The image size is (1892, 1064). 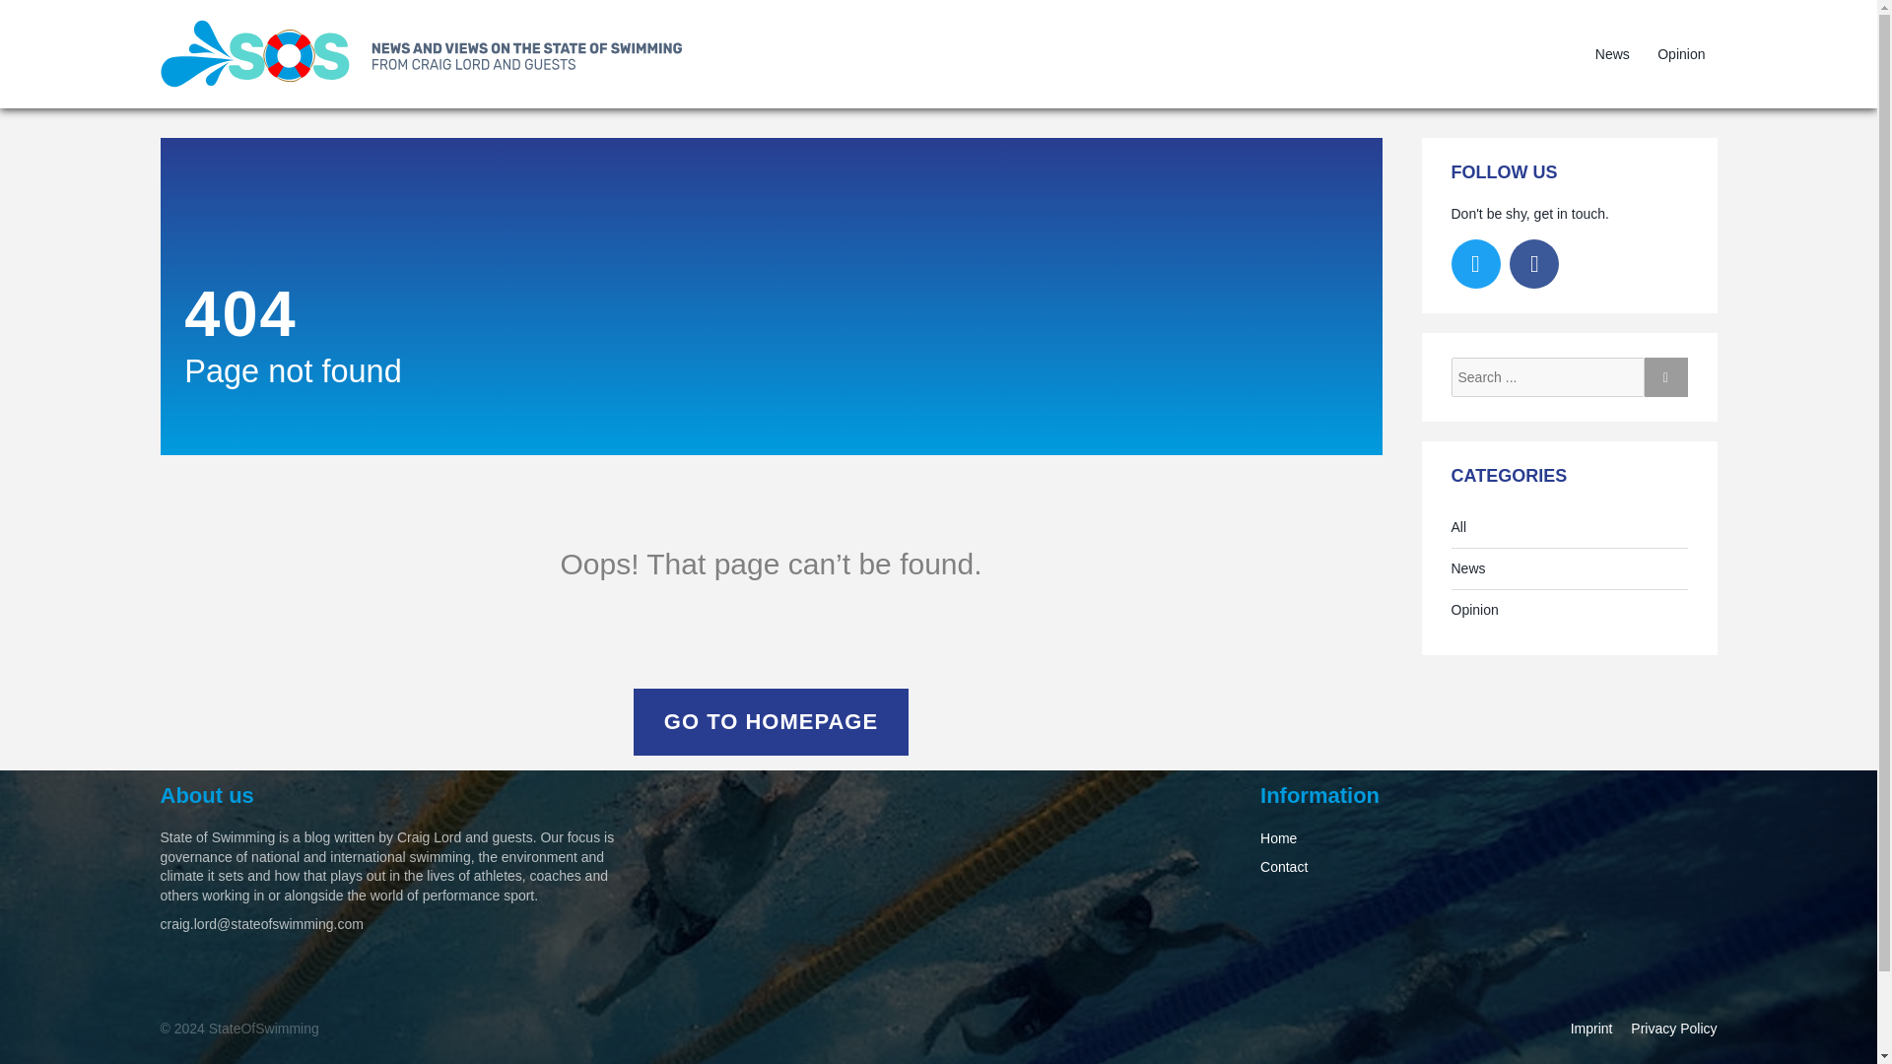 I want to click on News, so click(x=1612, y=53).